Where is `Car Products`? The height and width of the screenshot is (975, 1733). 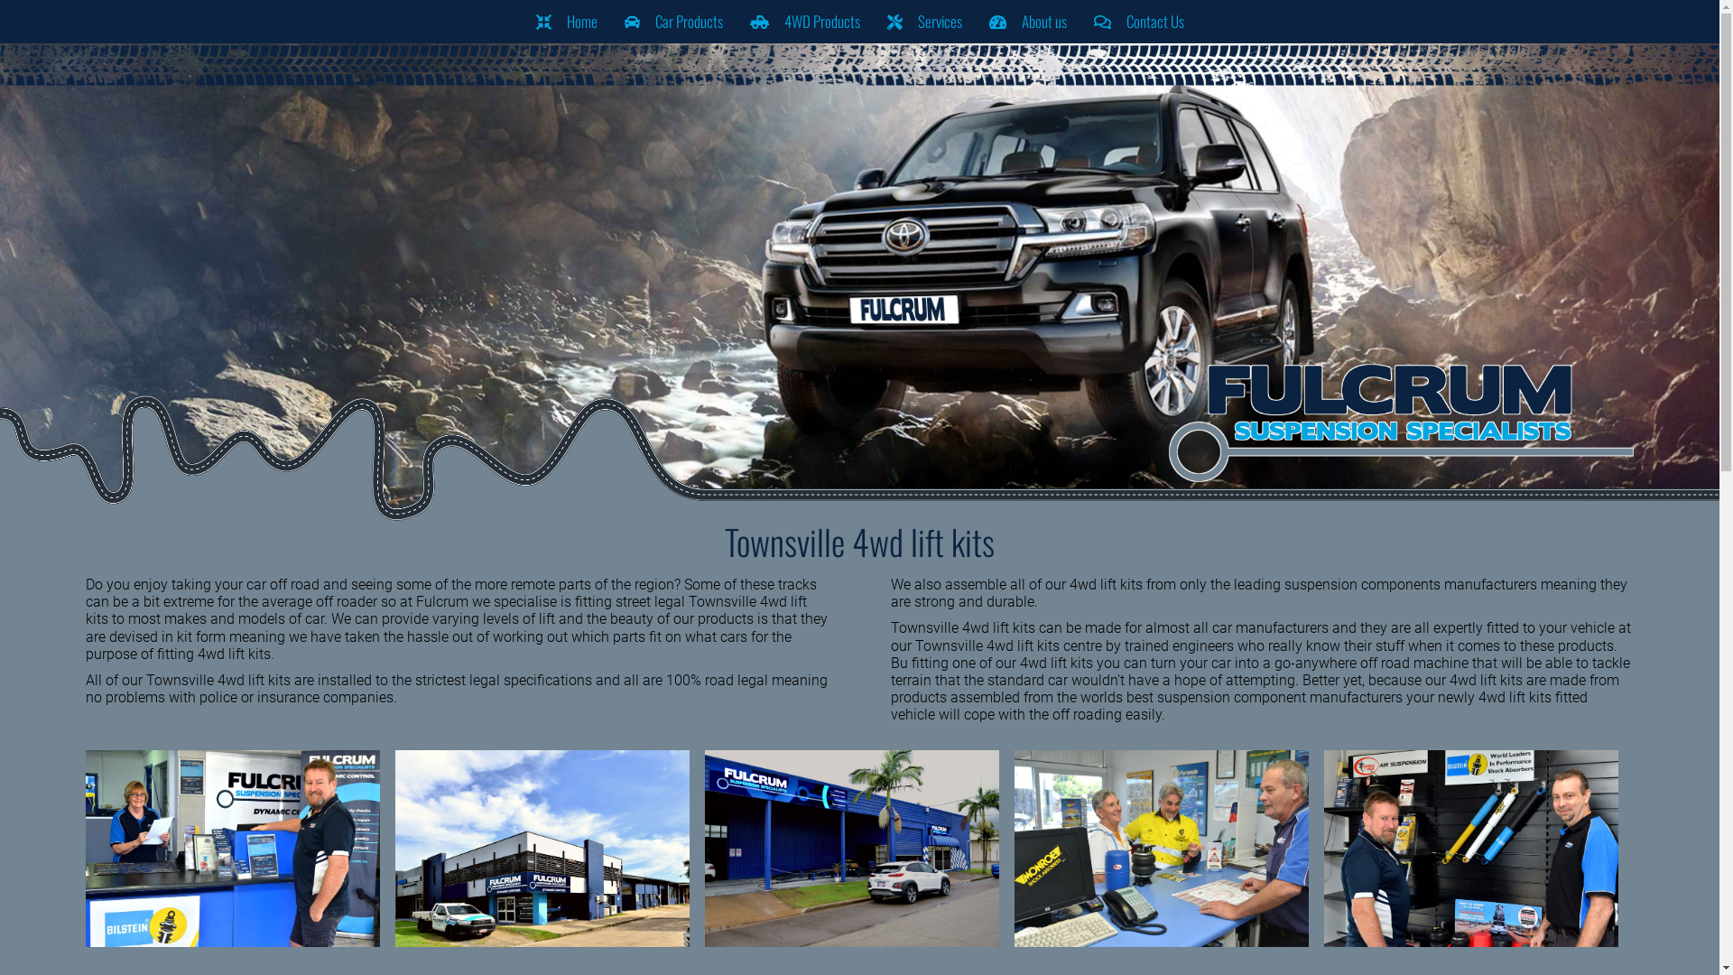
Car Products is located at coordinates (673, 22).